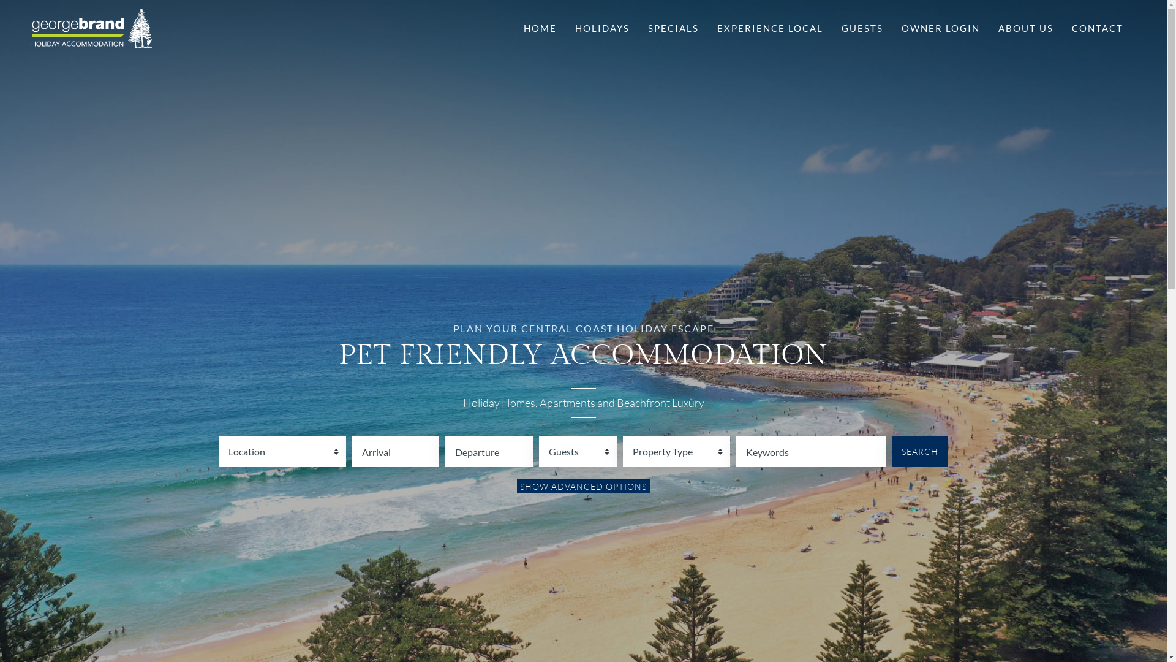 The width and height of the screenshot is (1176, 662). What do you see at coordinates (771, 28) in the screenshot?
I see `EXPERIENCE LOCAL` at bounding box center [771, 28].